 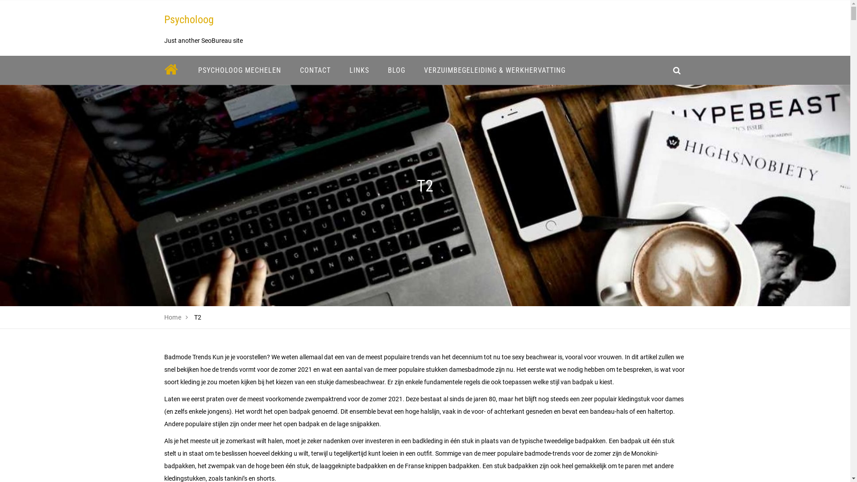 I want to click on Psycholoog, so click(x=189, y=20).